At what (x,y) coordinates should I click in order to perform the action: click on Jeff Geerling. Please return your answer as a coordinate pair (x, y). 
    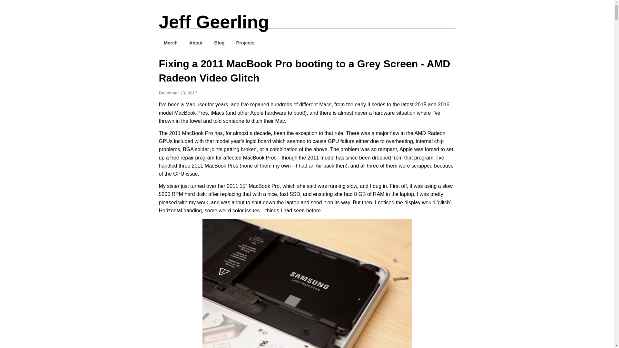
    Looking at the image, I should click on (213, 22).